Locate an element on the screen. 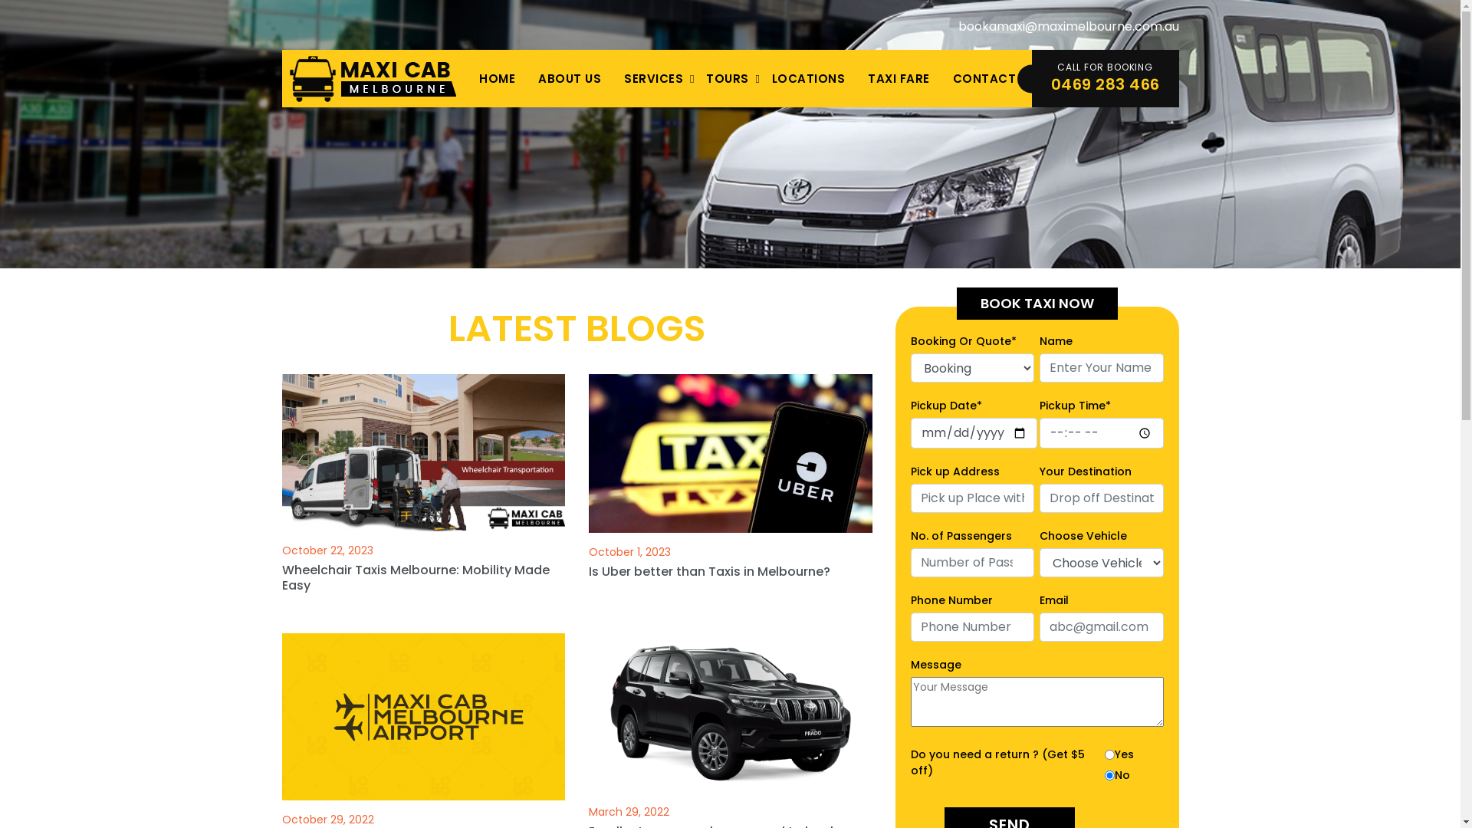  CONTACT is located at coordinates (984, 78).